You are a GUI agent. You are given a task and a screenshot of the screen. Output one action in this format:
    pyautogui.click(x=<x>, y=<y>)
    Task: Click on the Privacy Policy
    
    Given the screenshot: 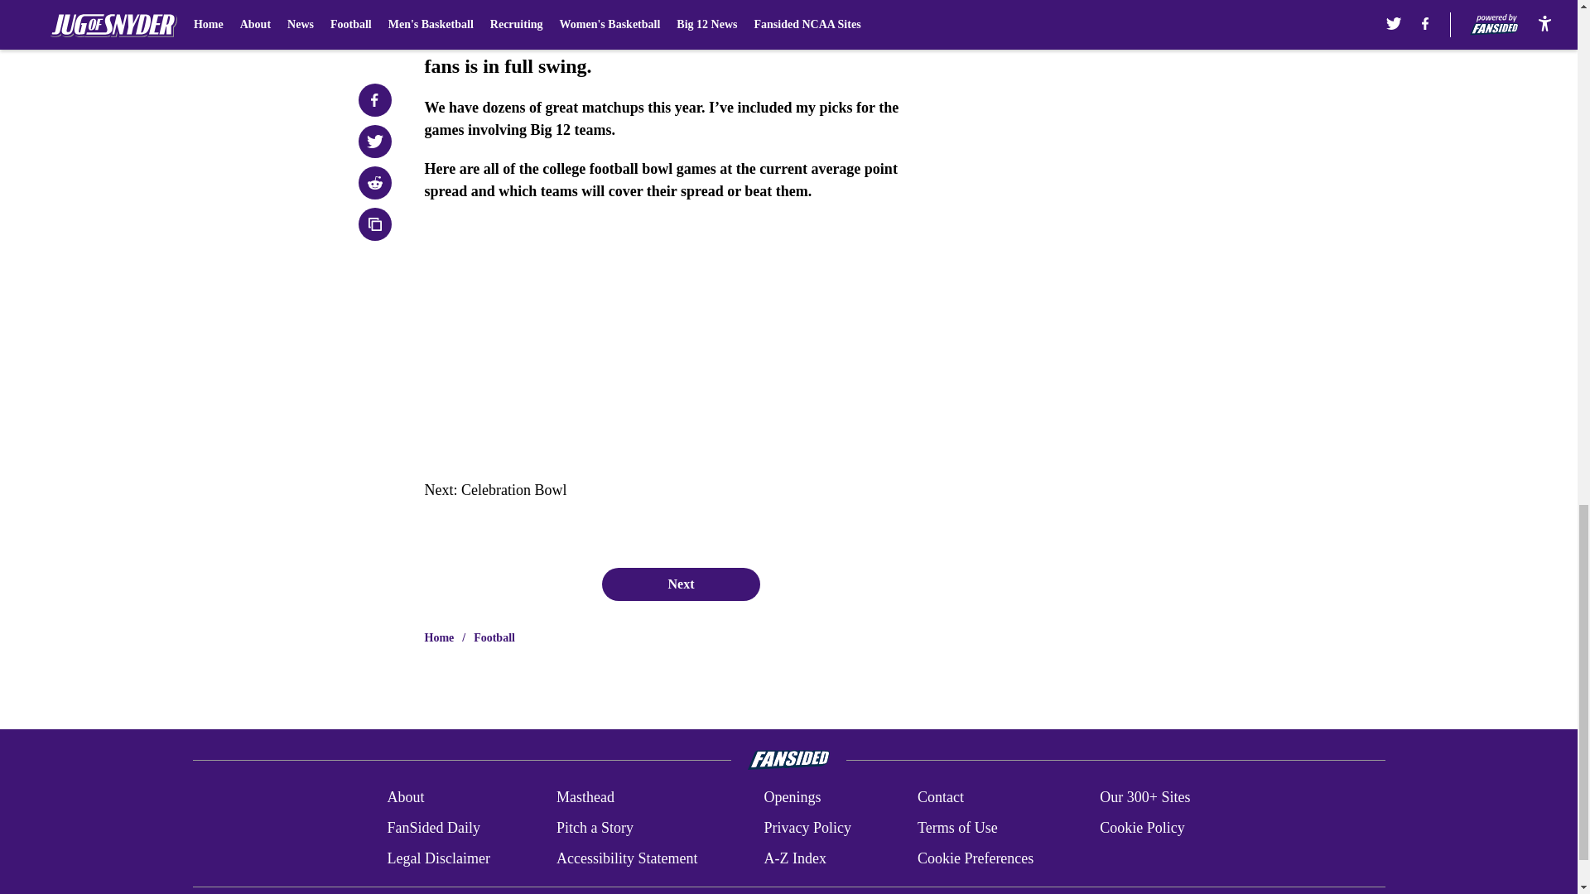 What is the action you would take?
    pyautogui.click(x=807, y=828)
    